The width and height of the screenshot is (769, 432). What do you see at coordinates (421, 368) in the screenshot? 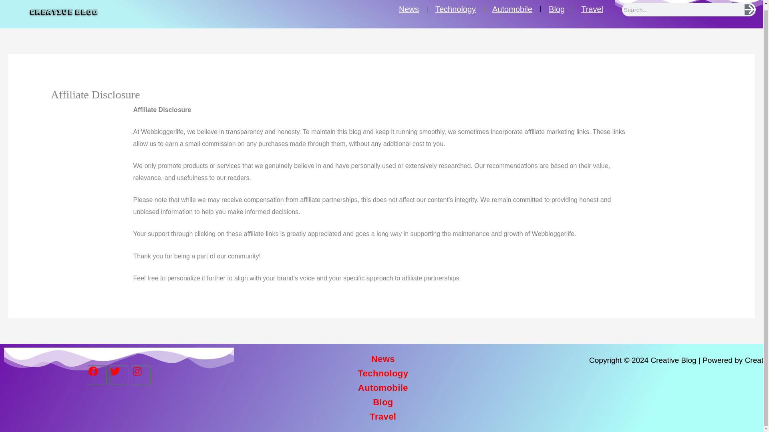
I see `News` at bounding box center [421, 368].